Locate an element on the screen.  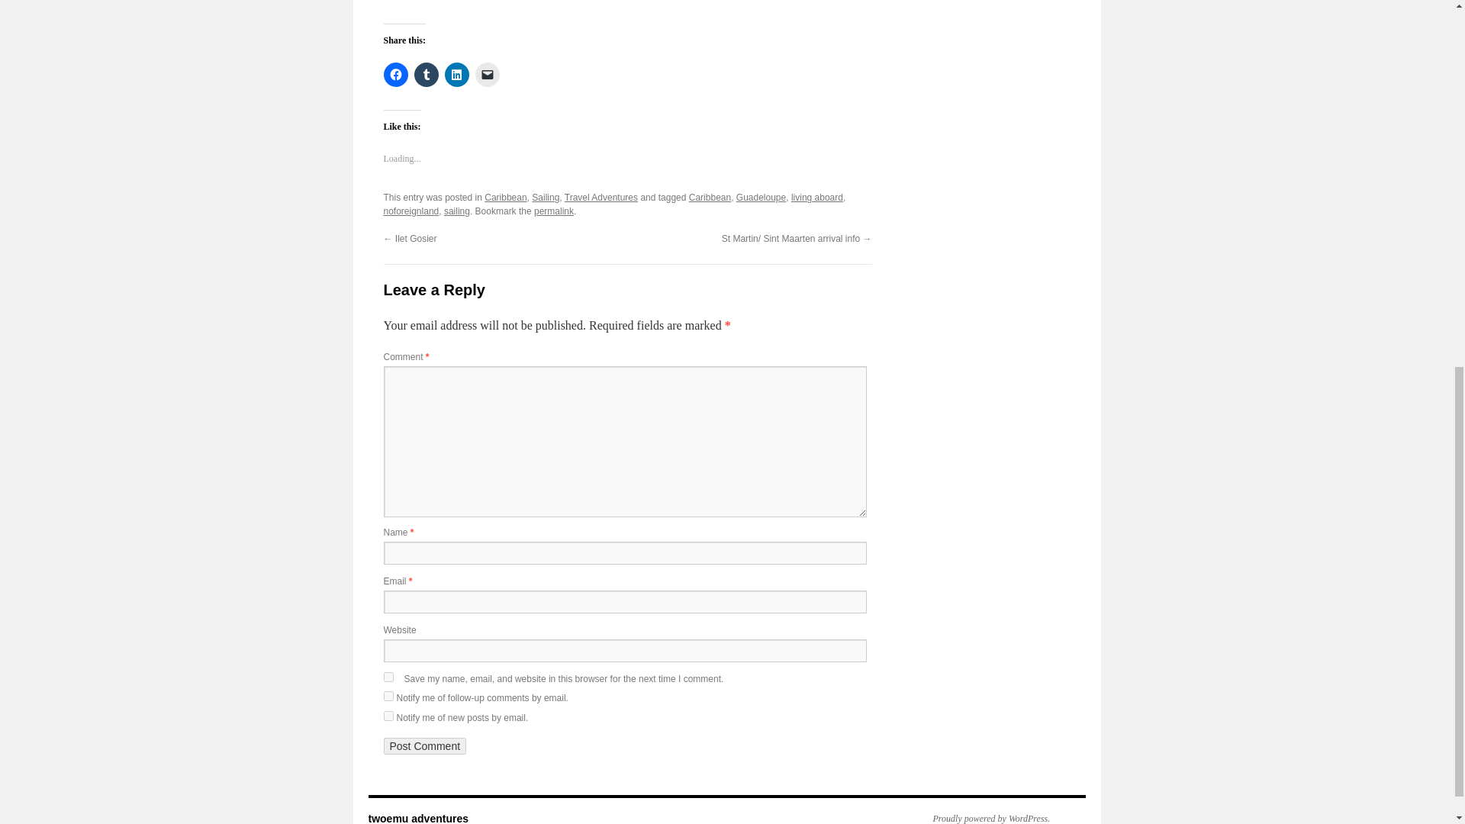
yes is located at coordinates (388, 678).